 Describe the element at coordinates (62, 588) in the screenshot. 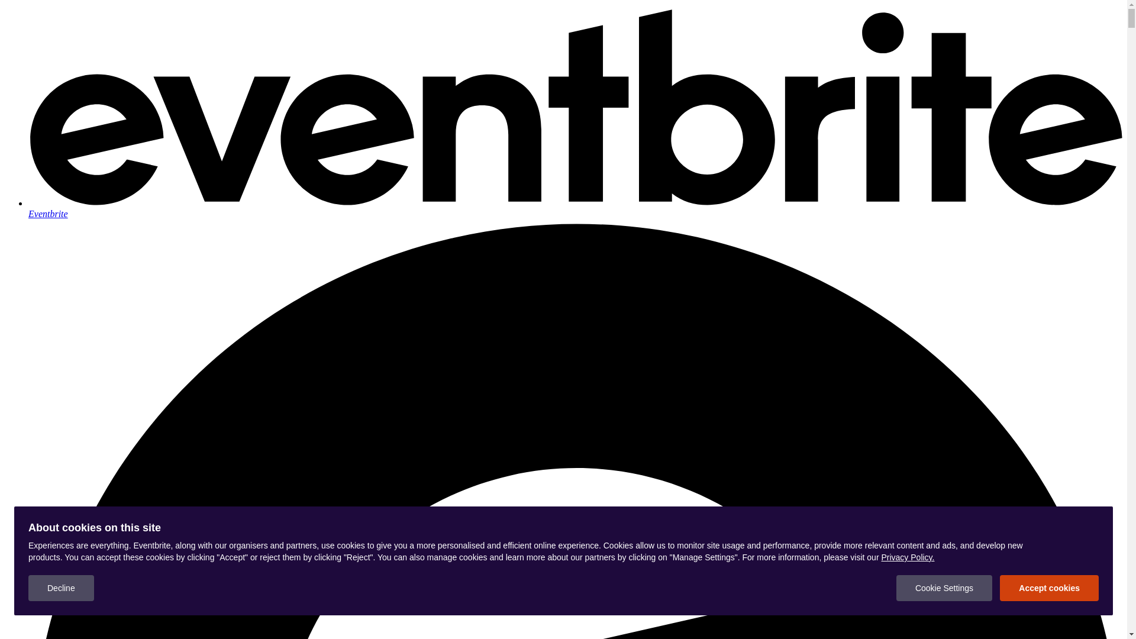

I see `Decline` at that location.